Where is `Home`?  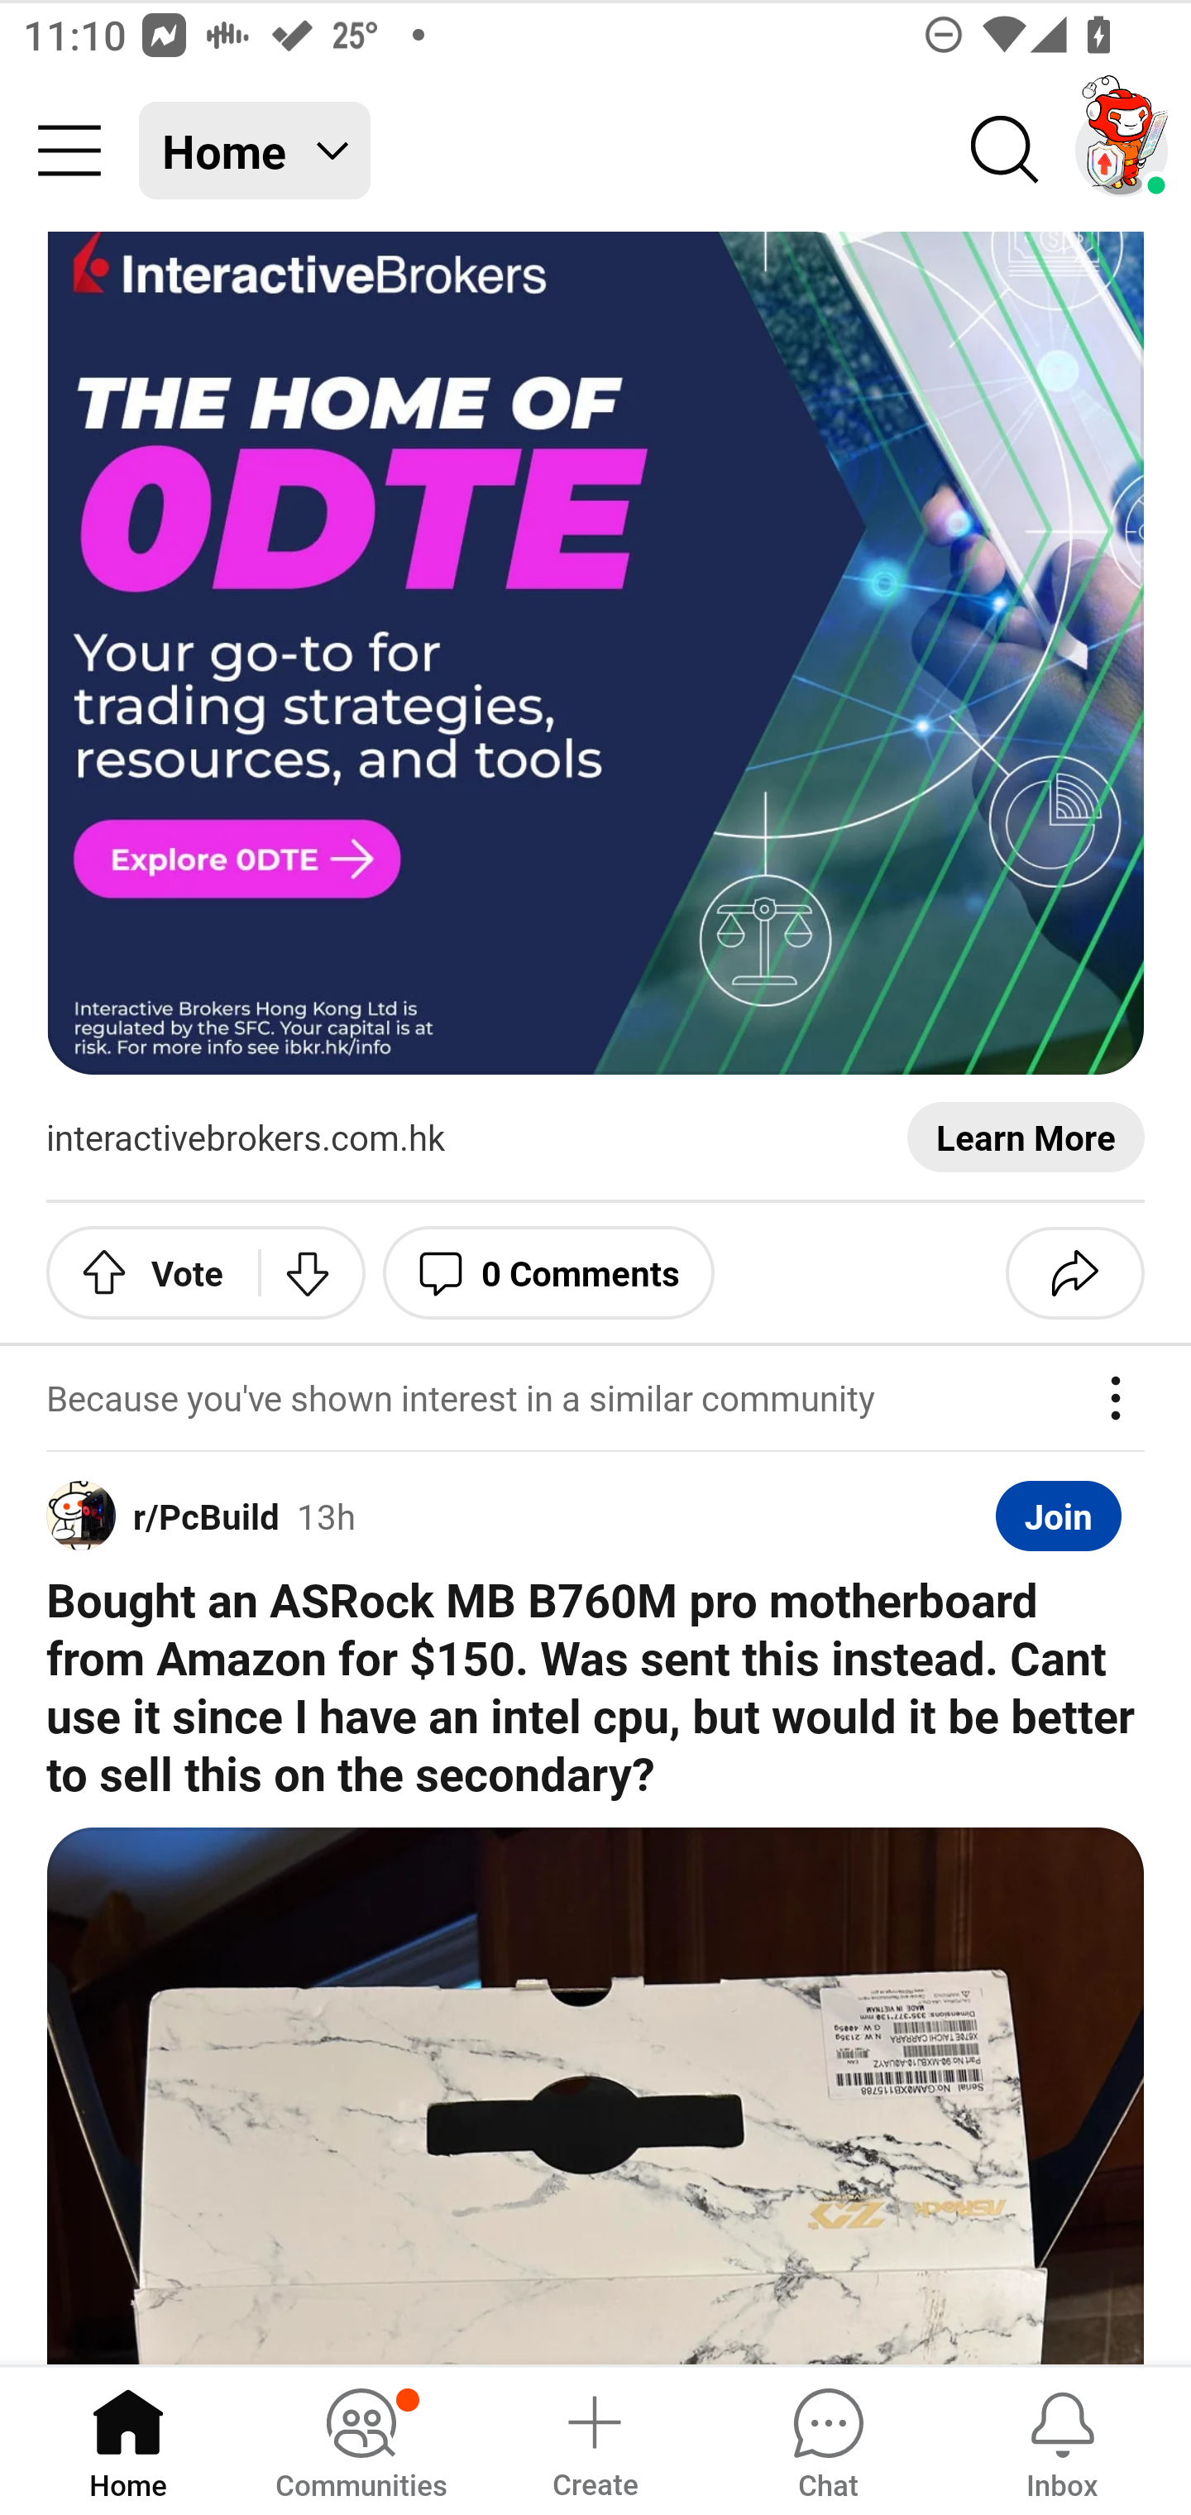 Home is located at coordinates (128, 2439).